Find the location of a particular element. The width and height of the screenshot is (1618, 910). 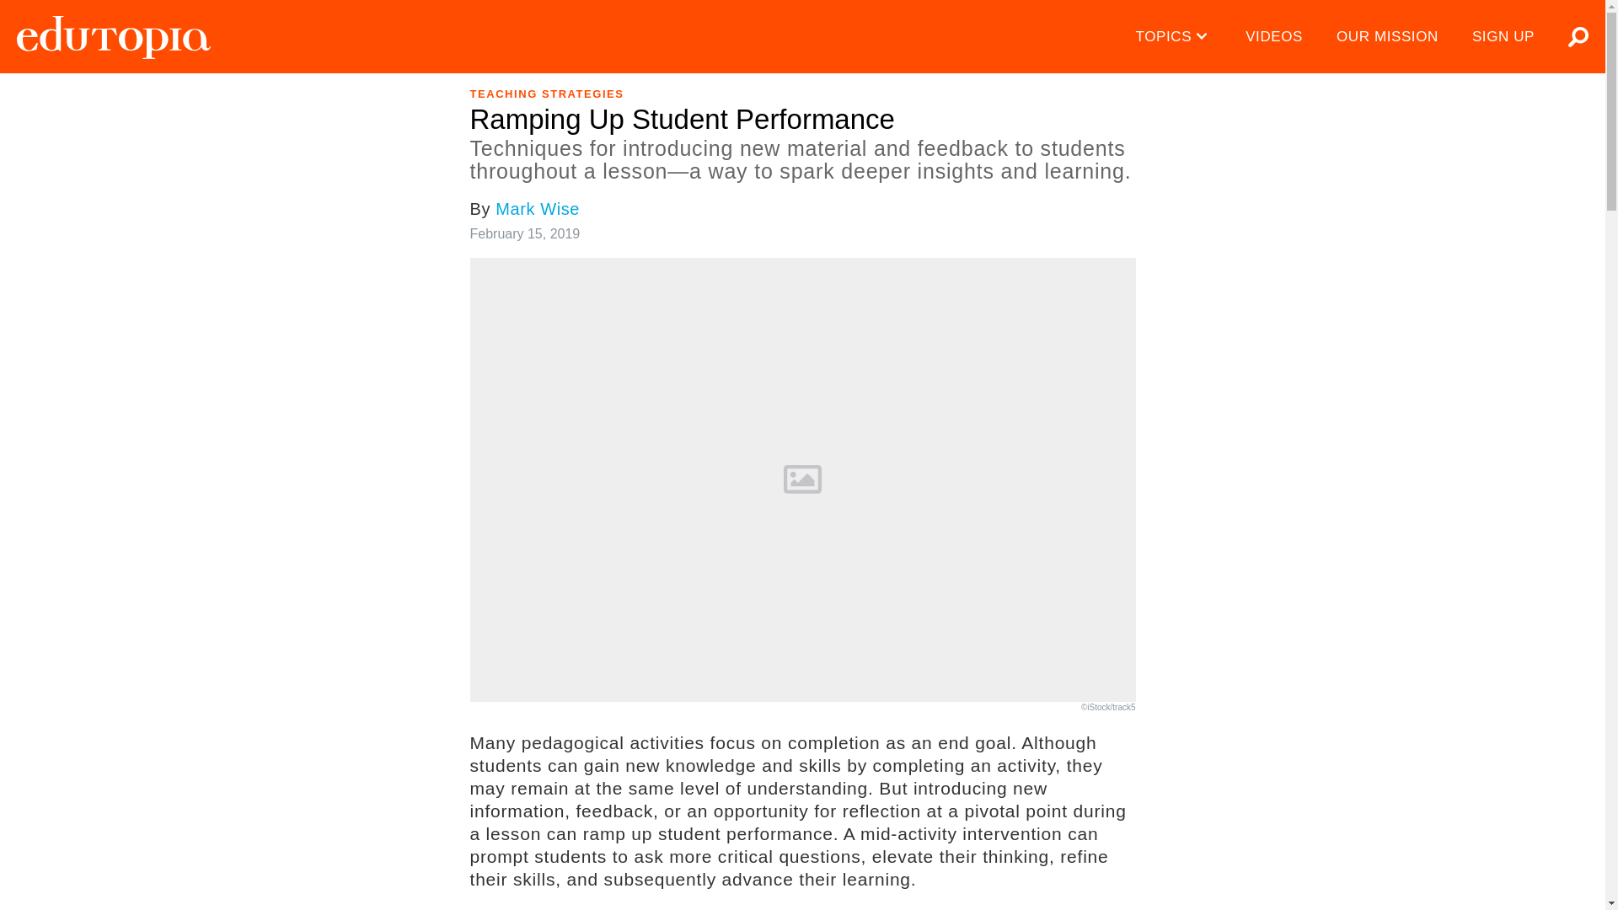

Mark Wise is located at coordinates (537, 209).